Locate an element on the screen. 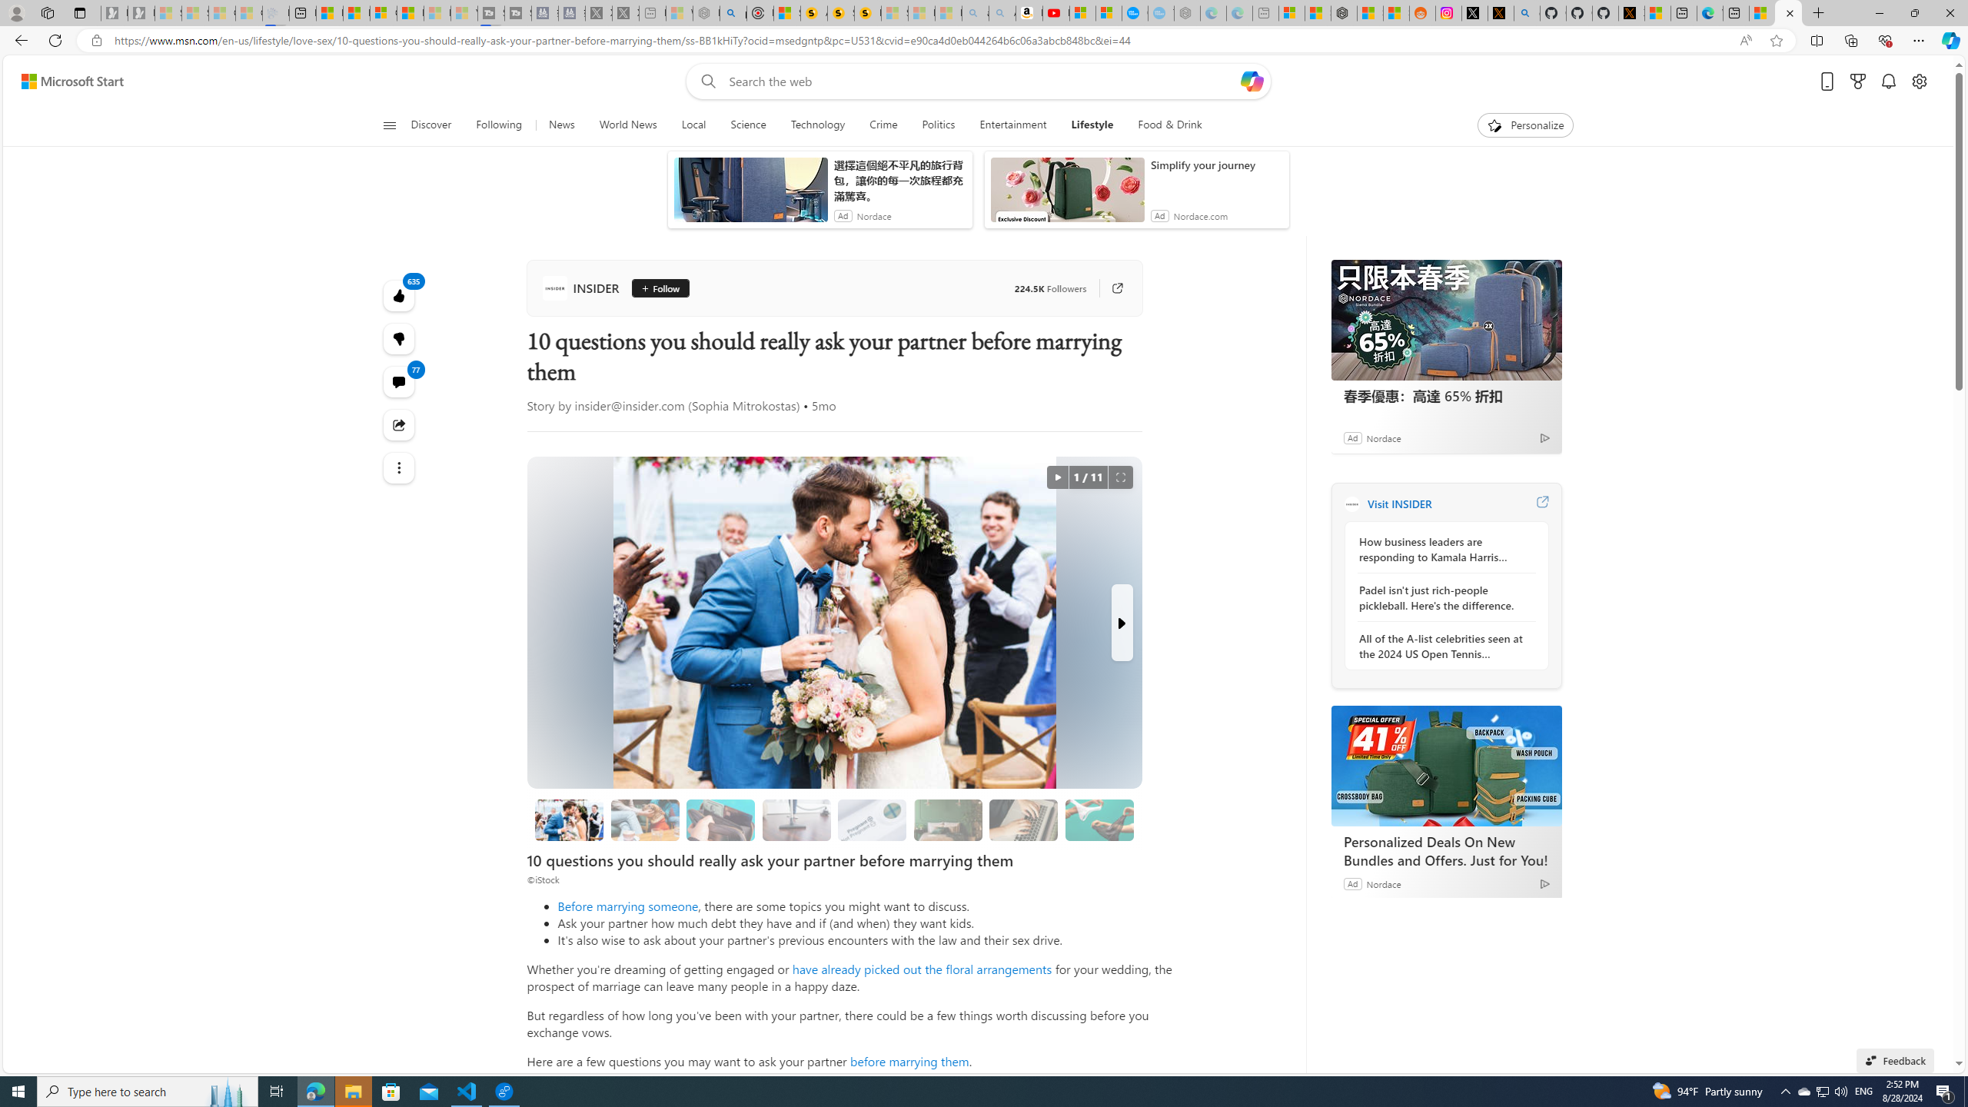 The image size is (1968, 1107). Full screen is located at coordinates (1121, 477).